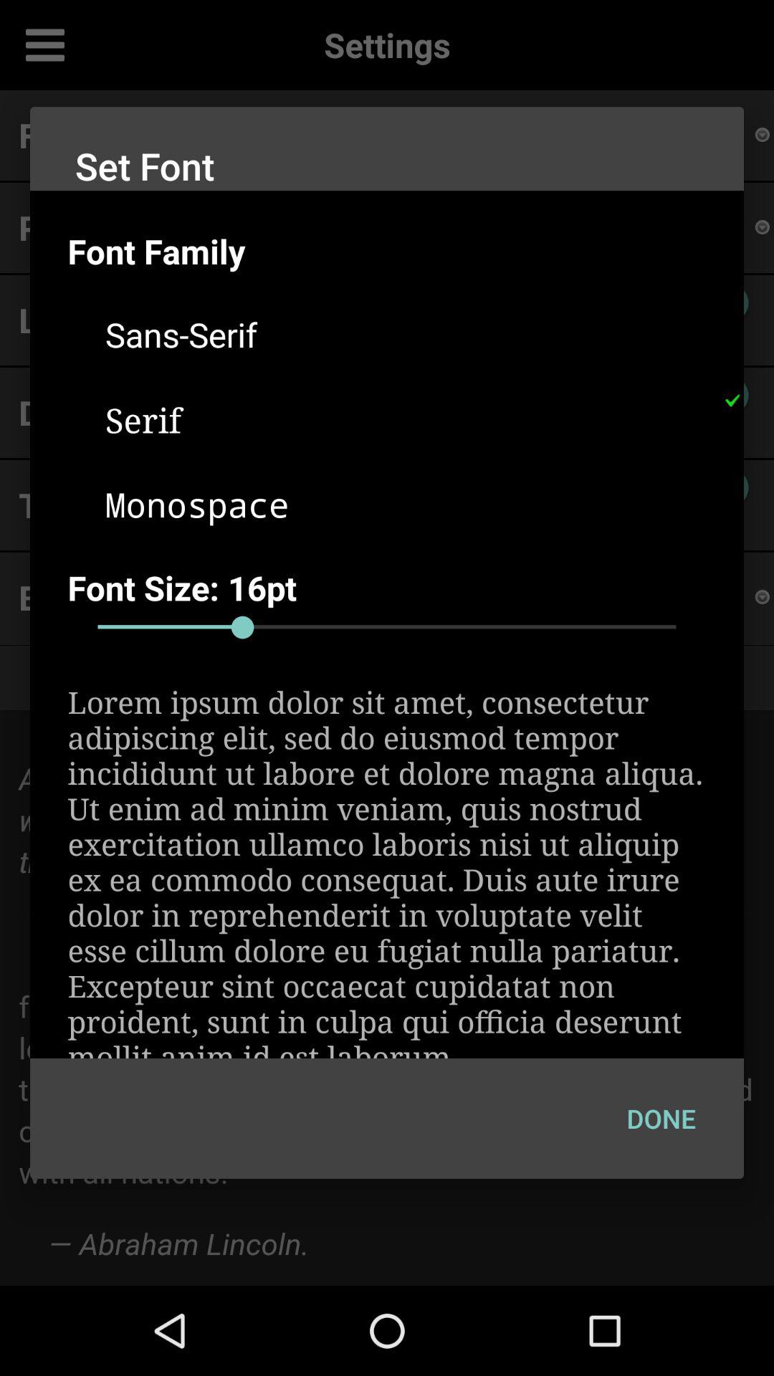 The width and height of the screenshot is (774, 1376). Describe the element at coordinates (387, 628) in the screenshot. I see `increase or decrease font size` at that location.